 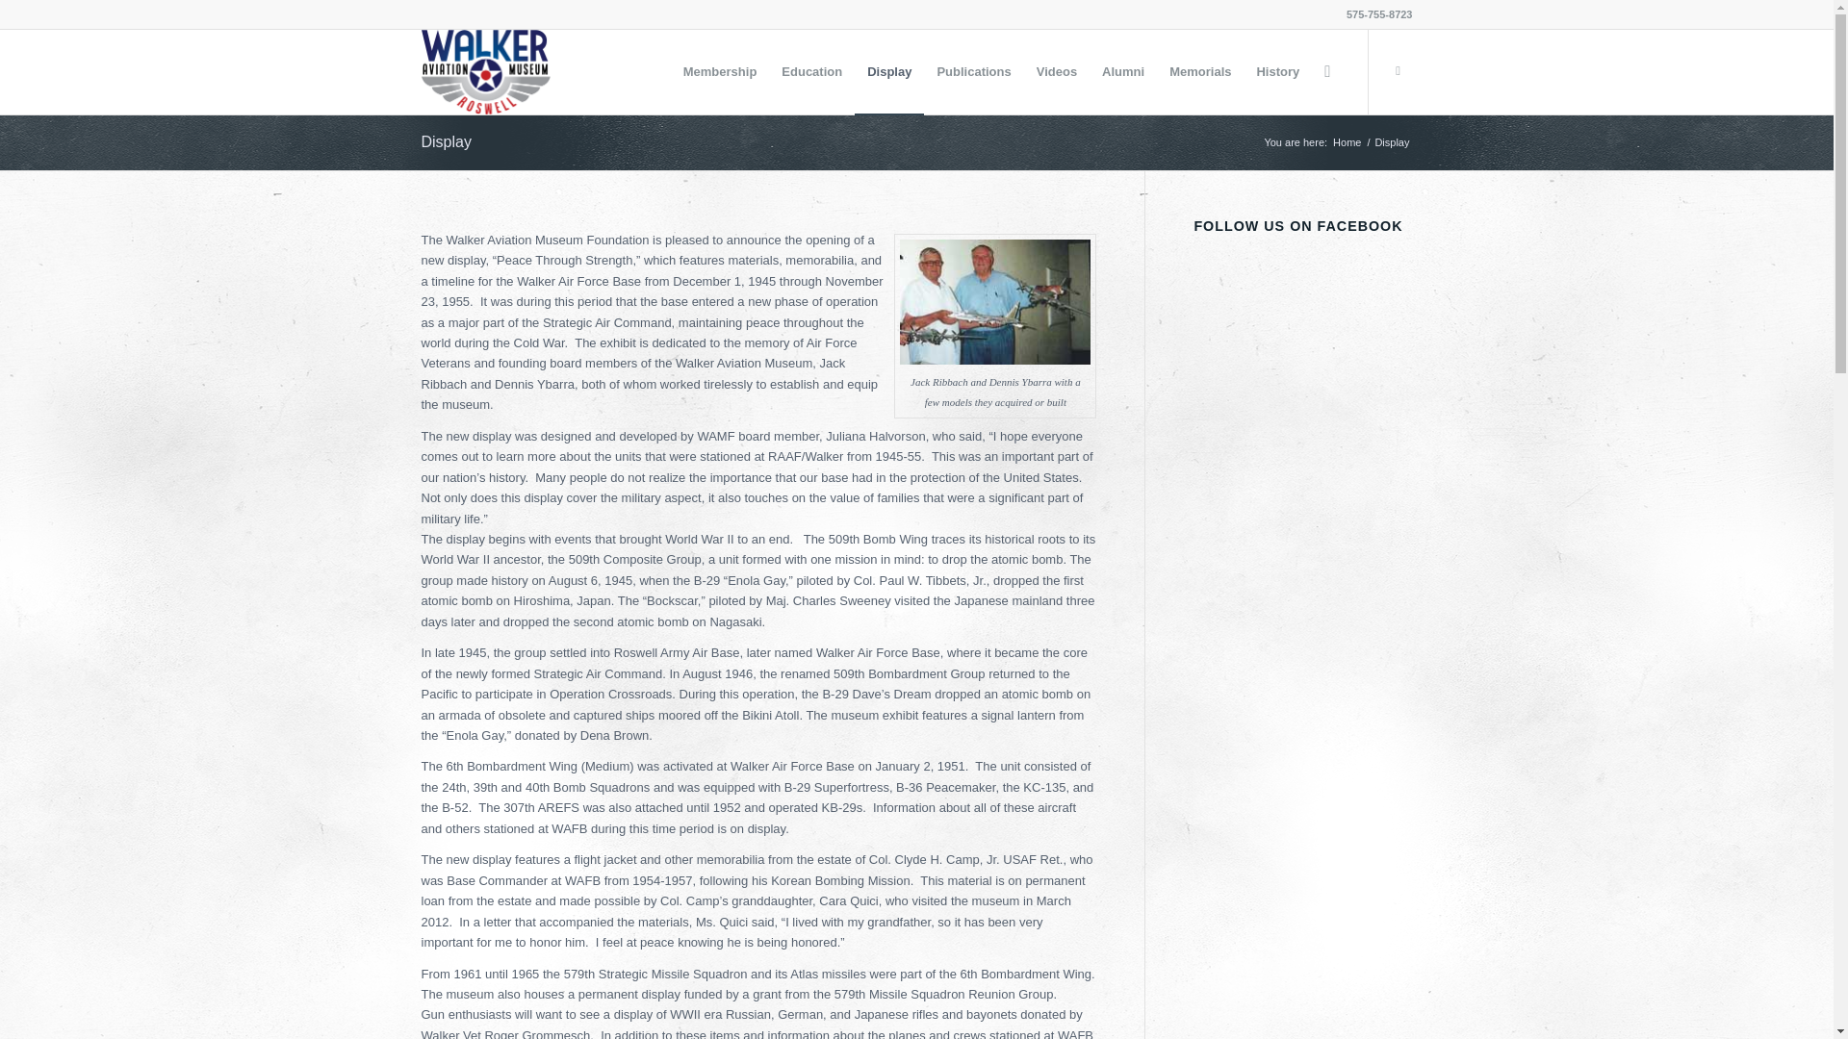 I want to click on Permanent Link: Display, so click(x=446, y=141).